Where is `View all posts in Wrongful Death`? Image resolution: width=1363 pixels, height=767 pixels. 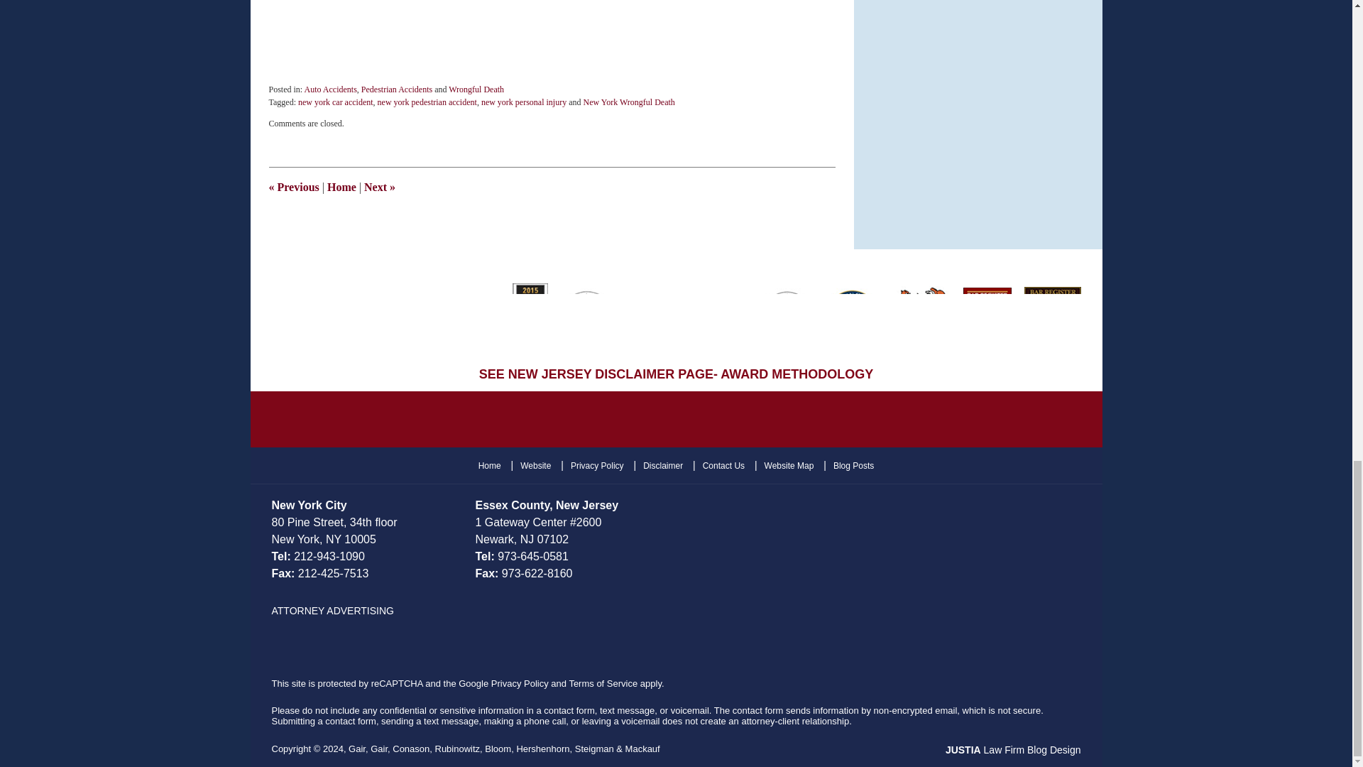
View all posts in Wrongful Death is located at coordinates (476, 89).